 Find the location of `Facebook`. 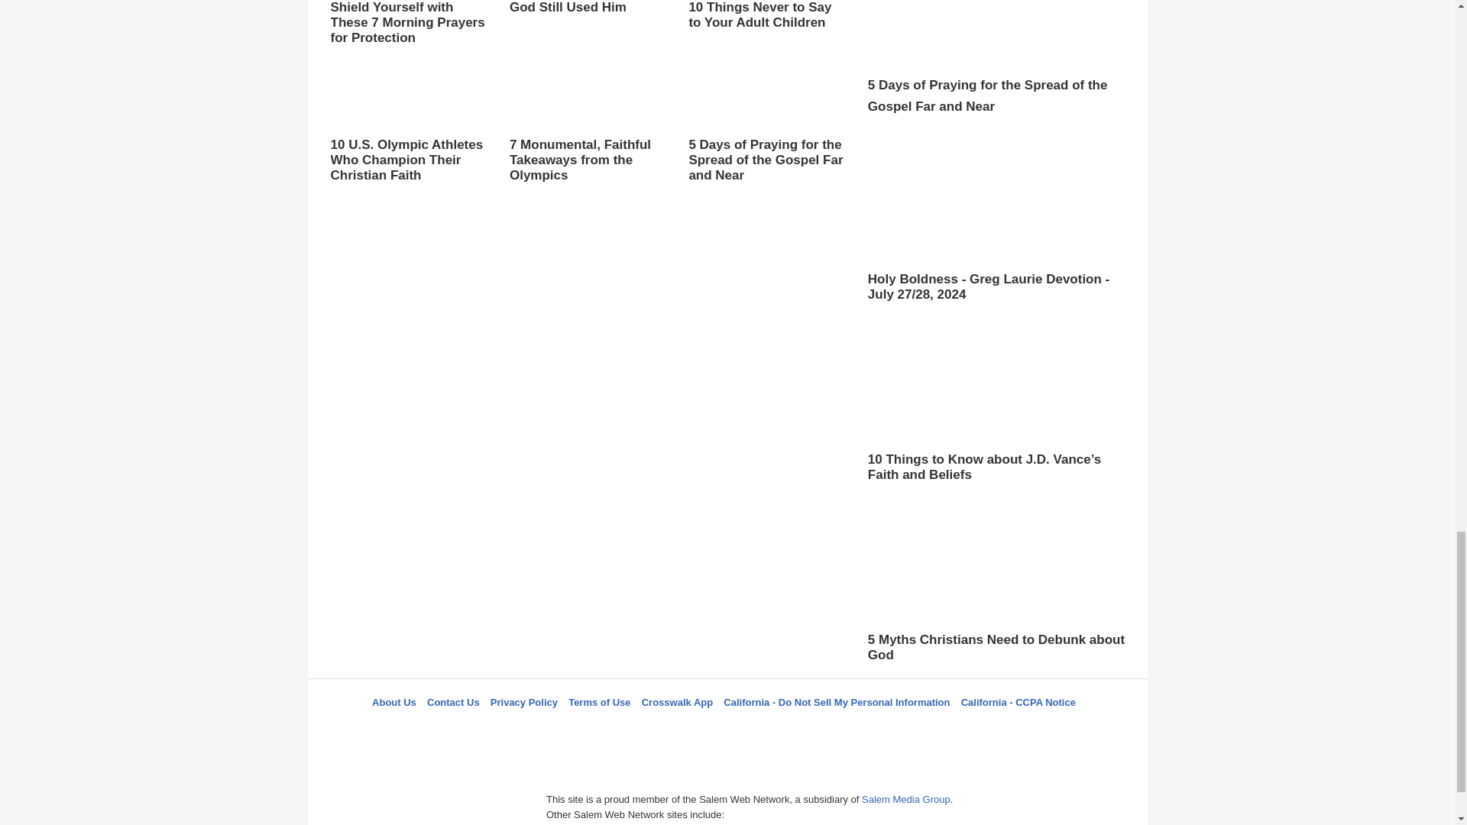

Facebook is located at coordinates (650, 730).